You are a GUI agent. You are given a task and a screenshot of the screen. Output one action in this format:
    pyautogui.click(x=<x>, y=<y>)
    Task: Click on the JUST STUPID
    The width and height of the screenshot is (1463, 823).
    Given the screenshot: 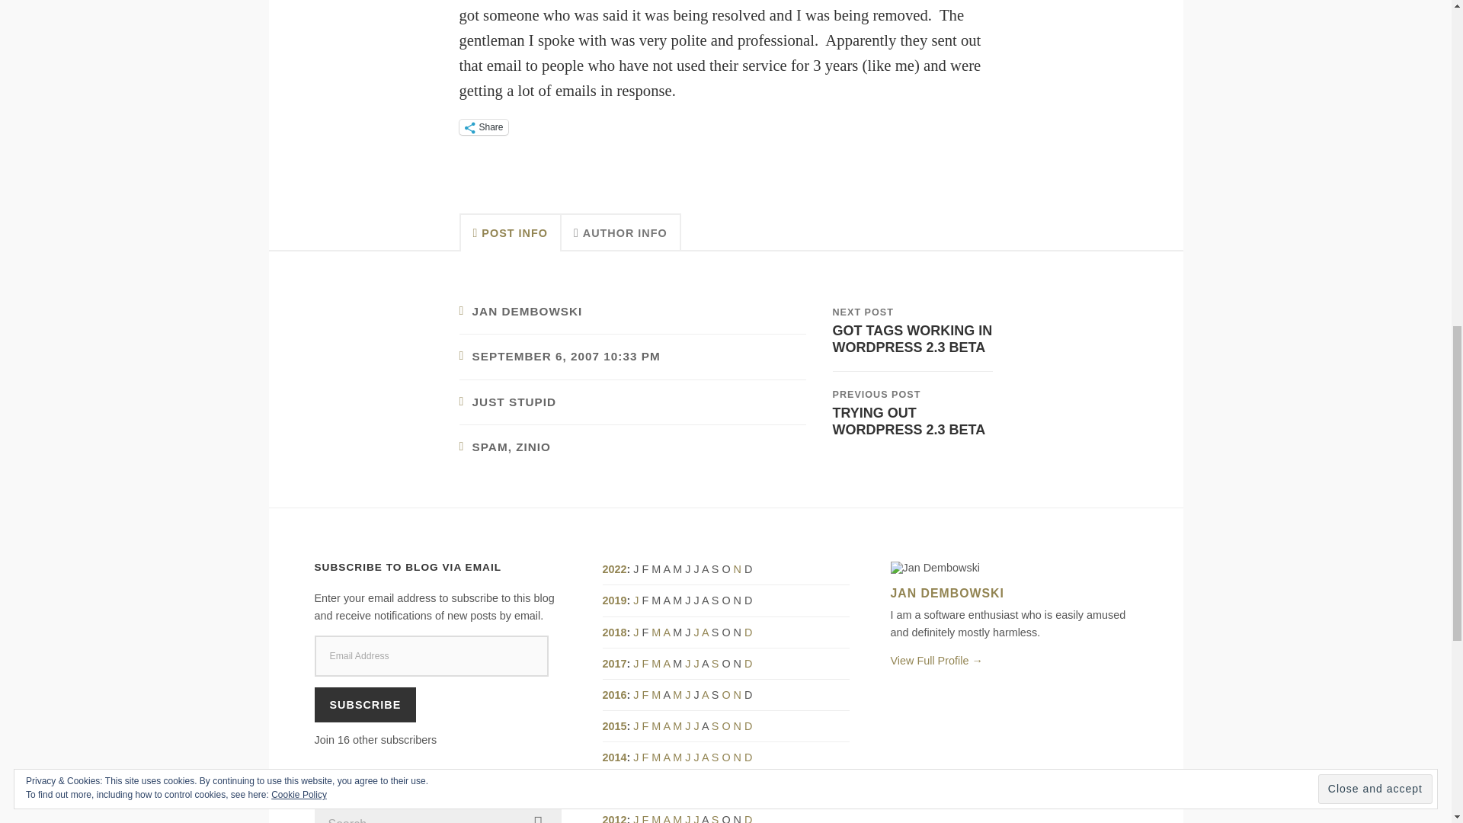 What is the action you would take?
    pyautogui.click(x=911, y=329)
    